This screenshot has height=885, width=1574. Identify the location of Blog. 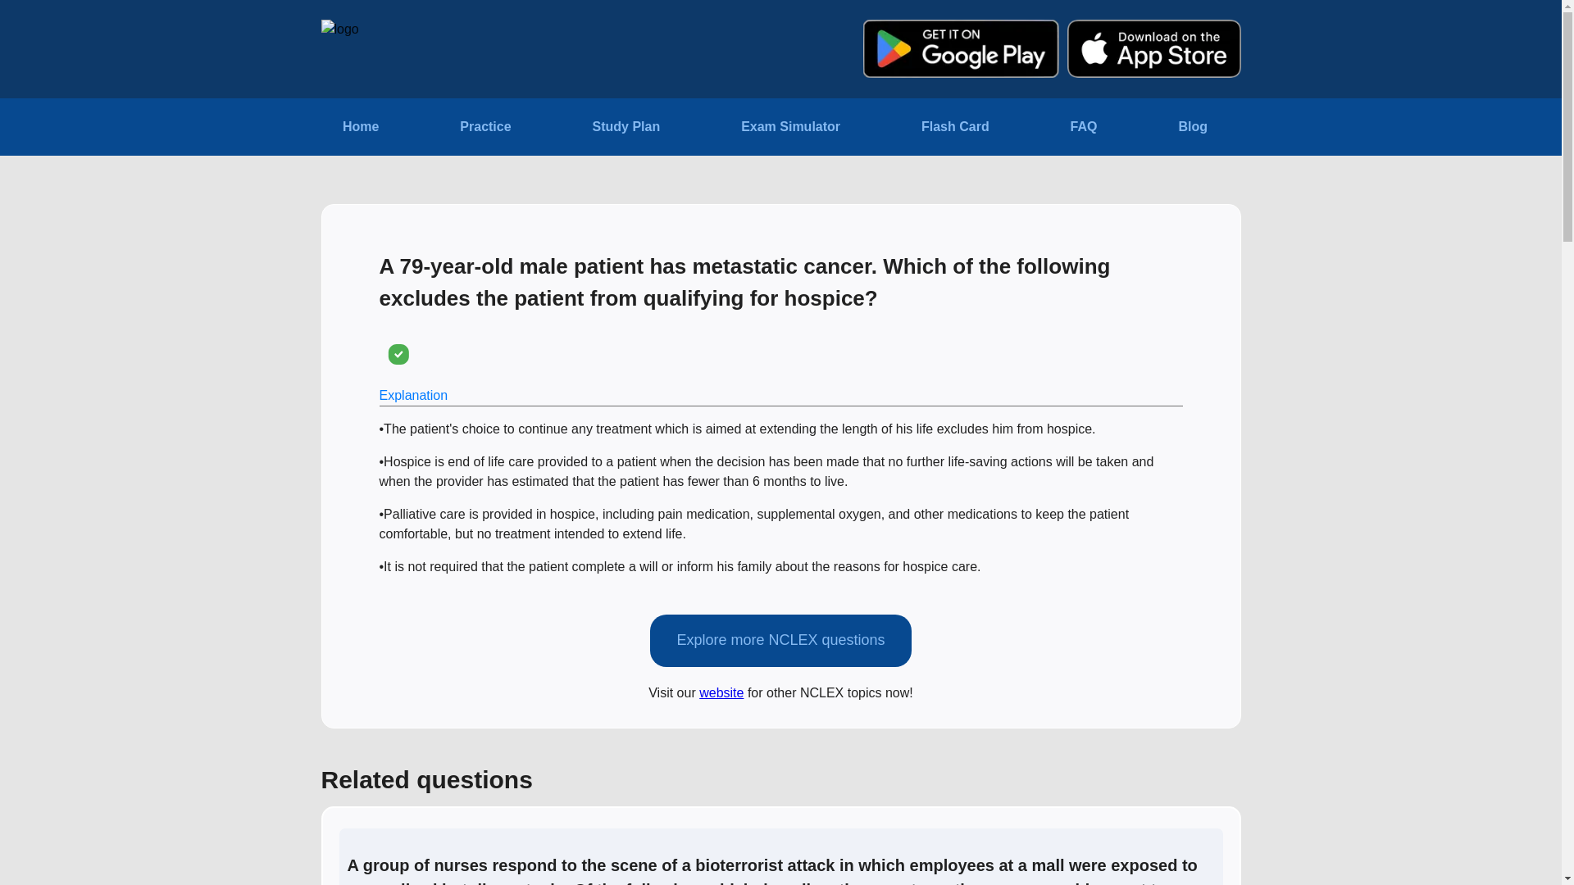
(1192, 126).